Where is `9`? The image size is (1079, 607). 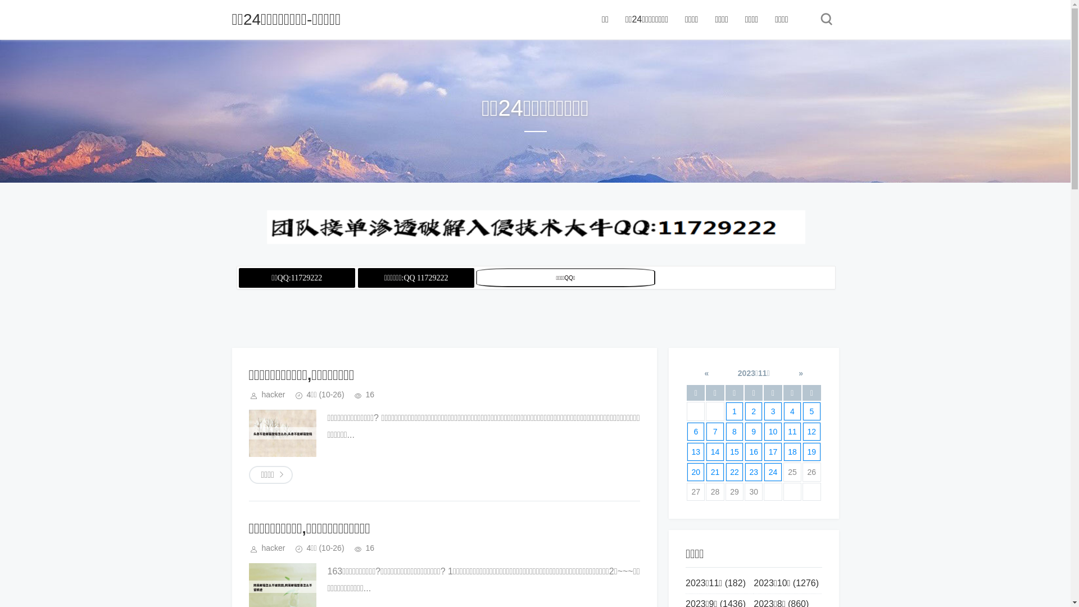 9 is located at coordinates (754, 432).